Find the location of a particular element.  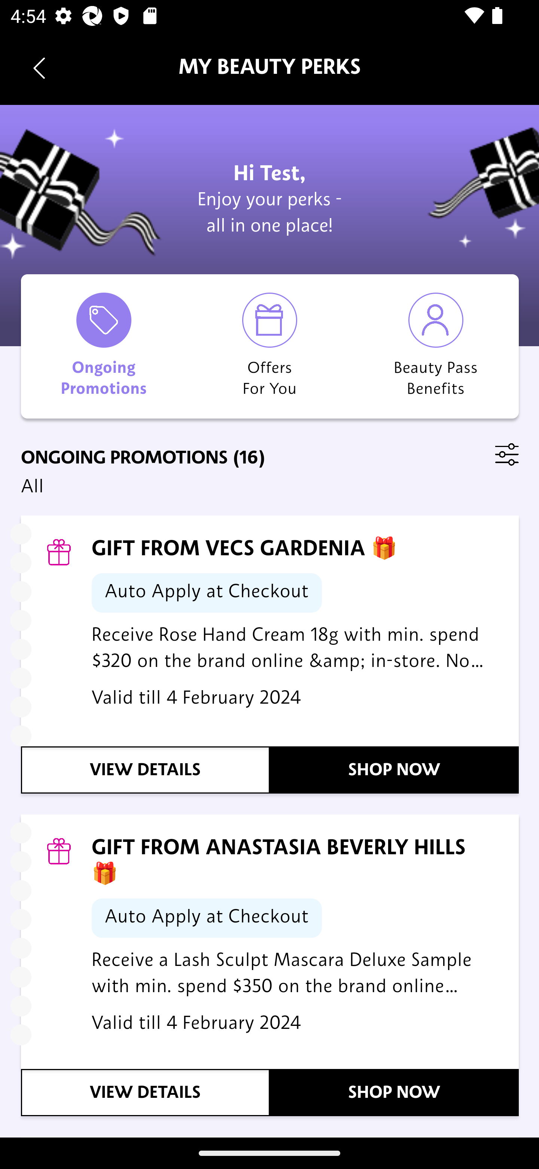

Ongoing Promotions is located at coordinates (104, 346).